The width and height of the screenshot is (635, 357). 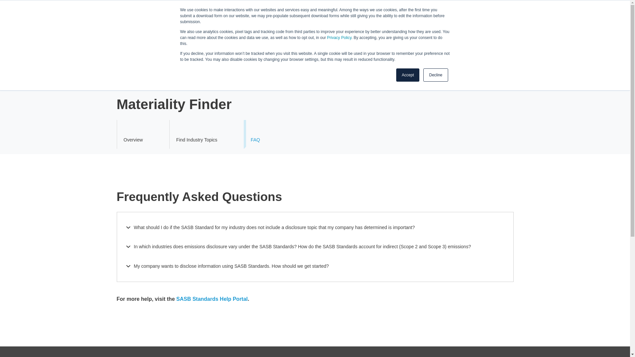 I want to click on Overview, so click(x=133, y=134).